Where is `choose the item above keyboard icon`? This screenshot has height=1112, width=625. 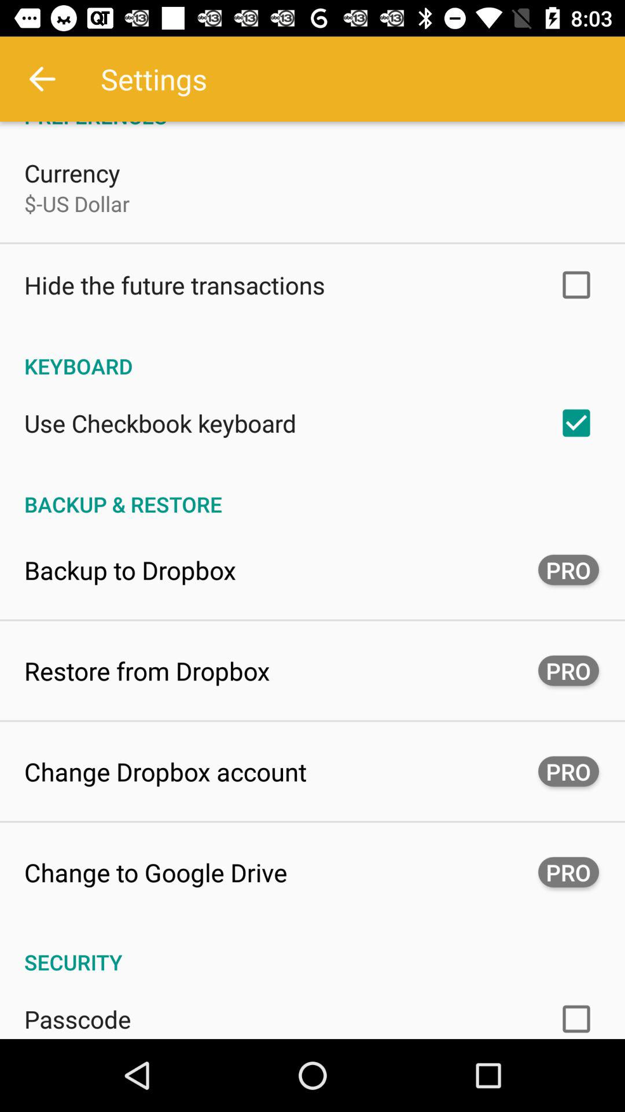
choose the item above keyboard icon is located at coordinates (175, 285).